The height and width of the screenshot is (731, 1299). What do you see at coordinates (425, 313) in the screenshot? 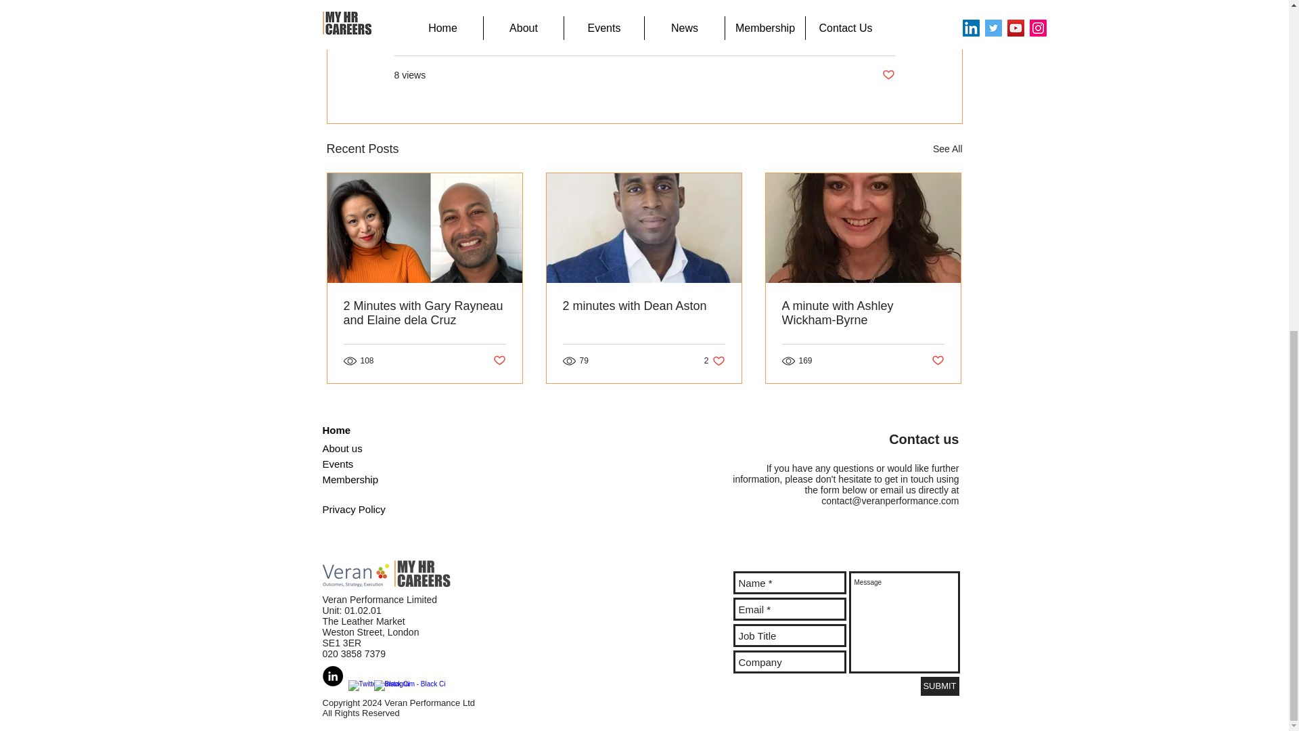
I see `2 Minutes with Gary Rayneau and Elaine dela Cruz` at bounding box center [425, 313].